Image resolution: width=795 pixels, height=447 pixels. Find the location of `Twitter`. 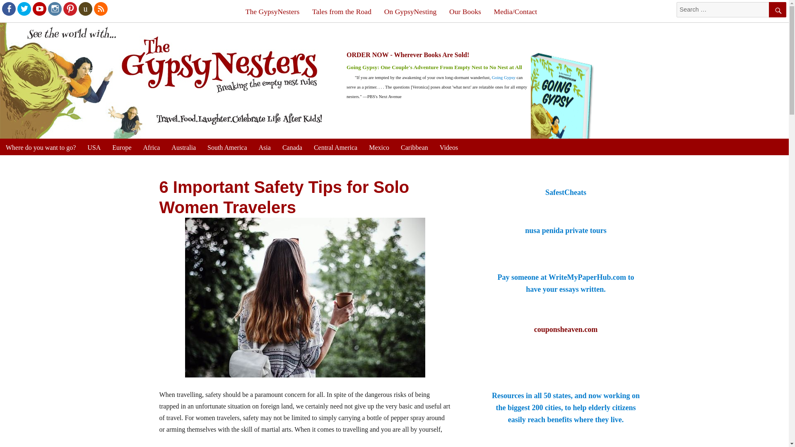

Twitter is located at coordinates (24, 8).